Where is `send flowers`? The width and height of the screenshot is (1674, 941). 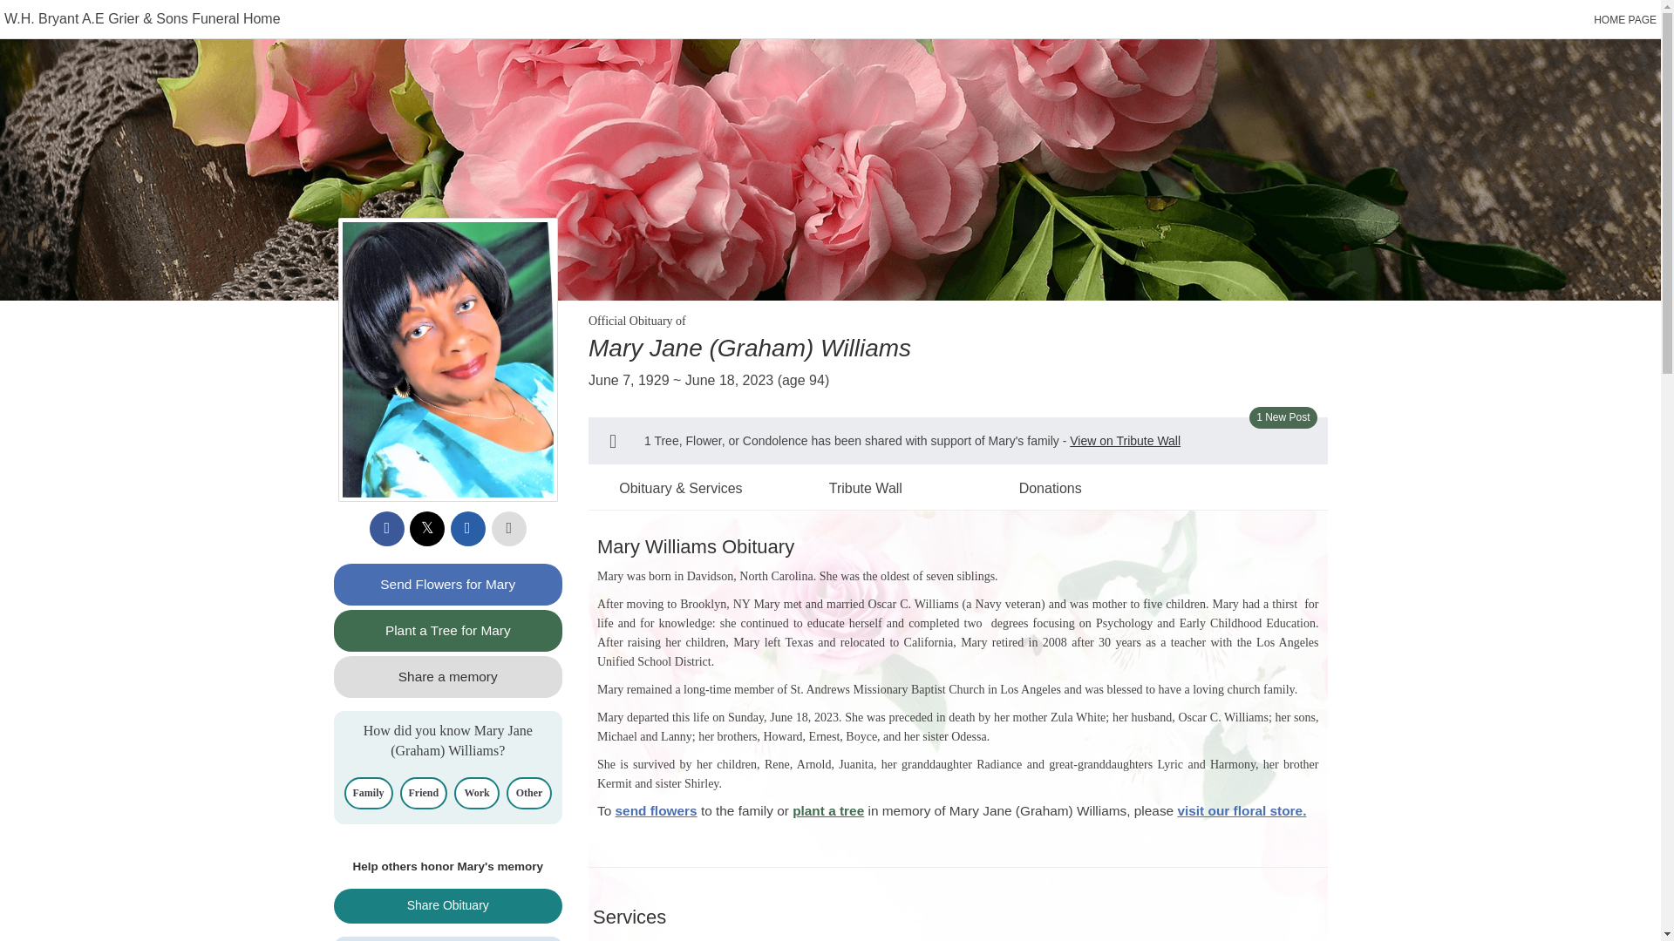
send flowers is located at coordinates (657, 810).